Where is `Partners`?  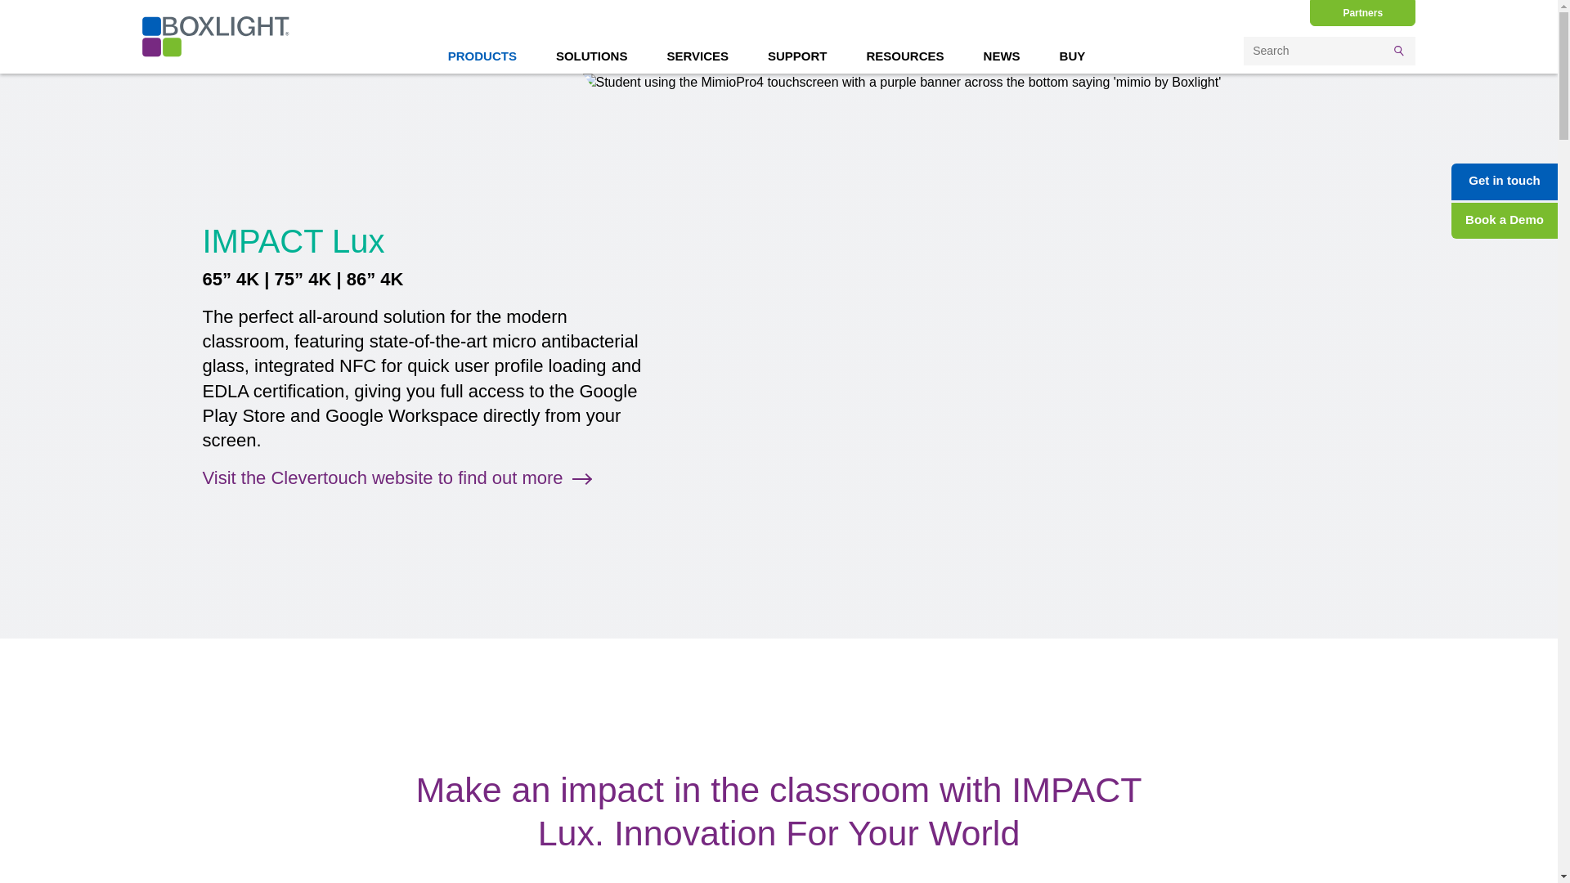
Partners is located at coordinates (1362, 13).